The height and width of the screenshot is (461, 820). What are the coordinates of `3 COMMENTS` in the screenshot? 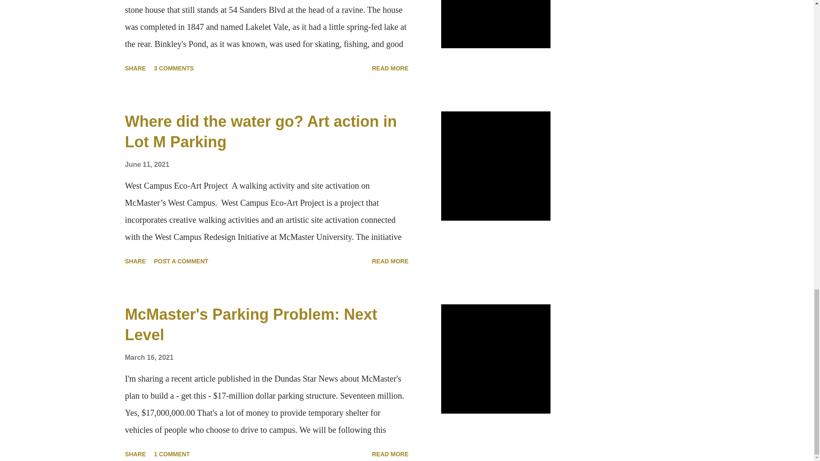 It's located at (174, 68).